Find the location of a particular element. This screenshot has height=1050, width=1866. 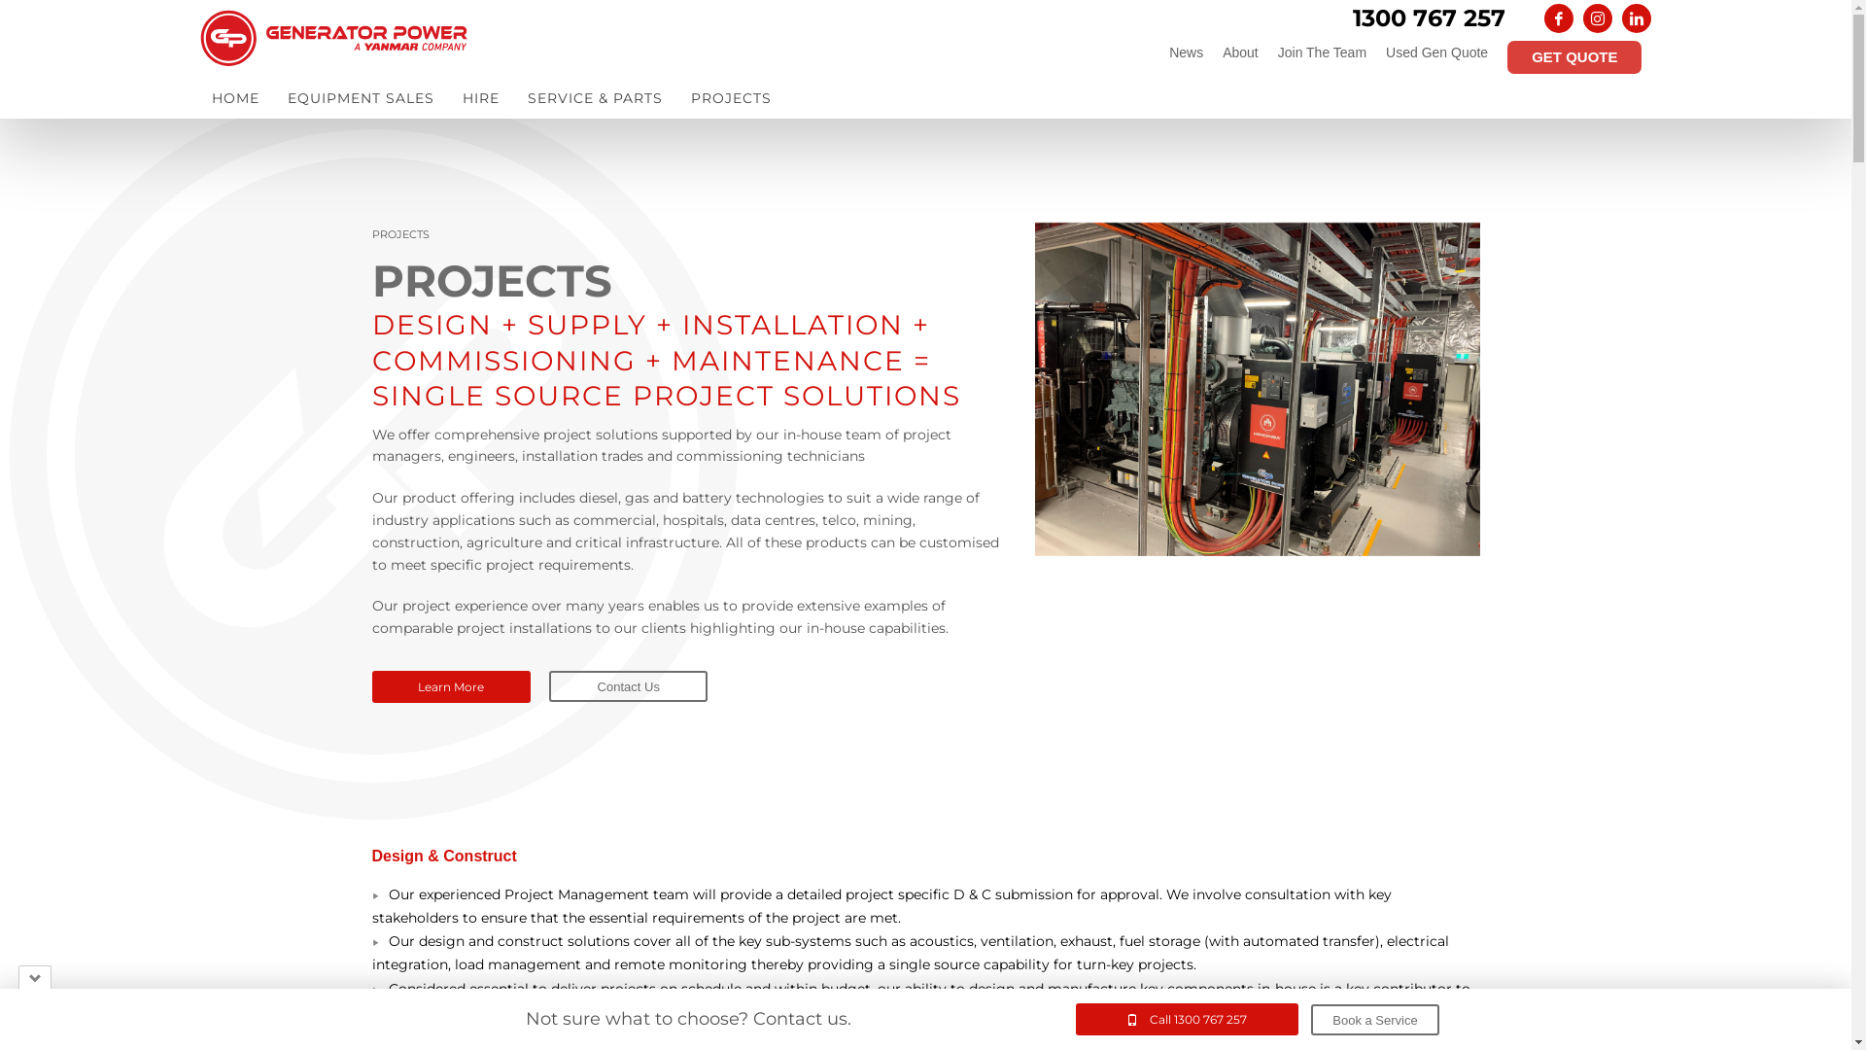

Contact Us is located at coordinates (628, 686).